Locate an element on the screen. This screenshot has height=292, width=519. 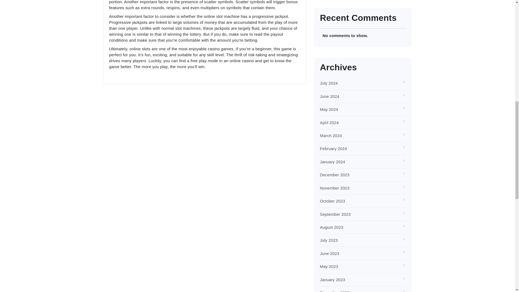
September 2023 is located at coordinates (335, 214).